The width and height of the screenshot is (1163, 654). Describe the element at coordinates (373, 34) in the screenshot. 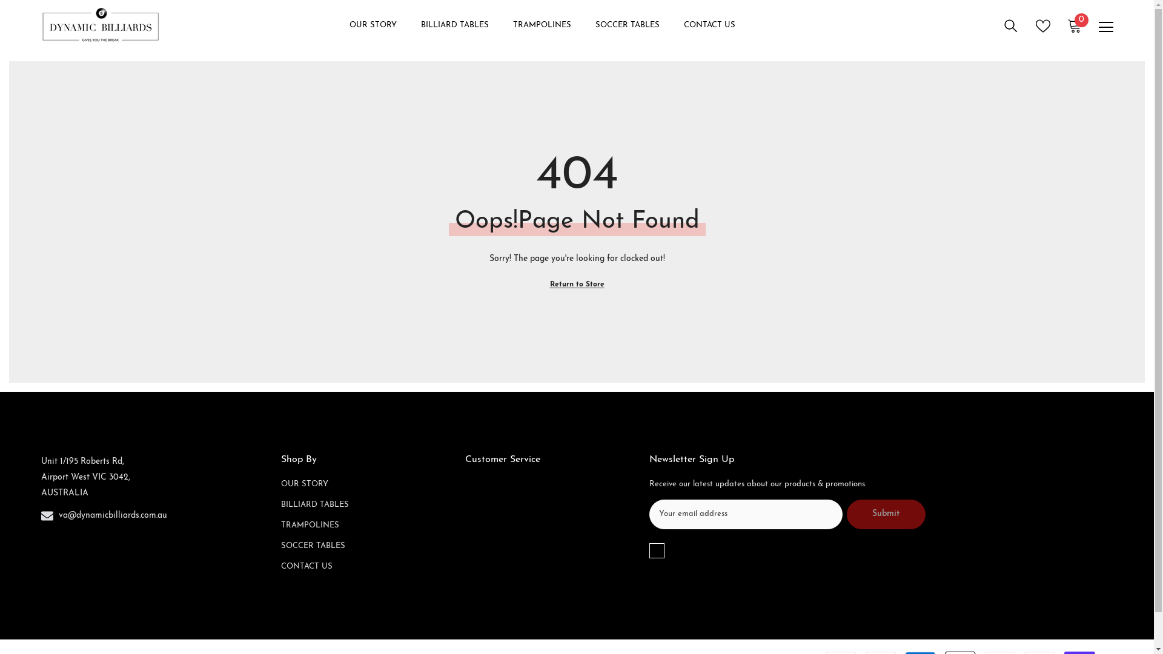

I see `OUR STORY` at that location.